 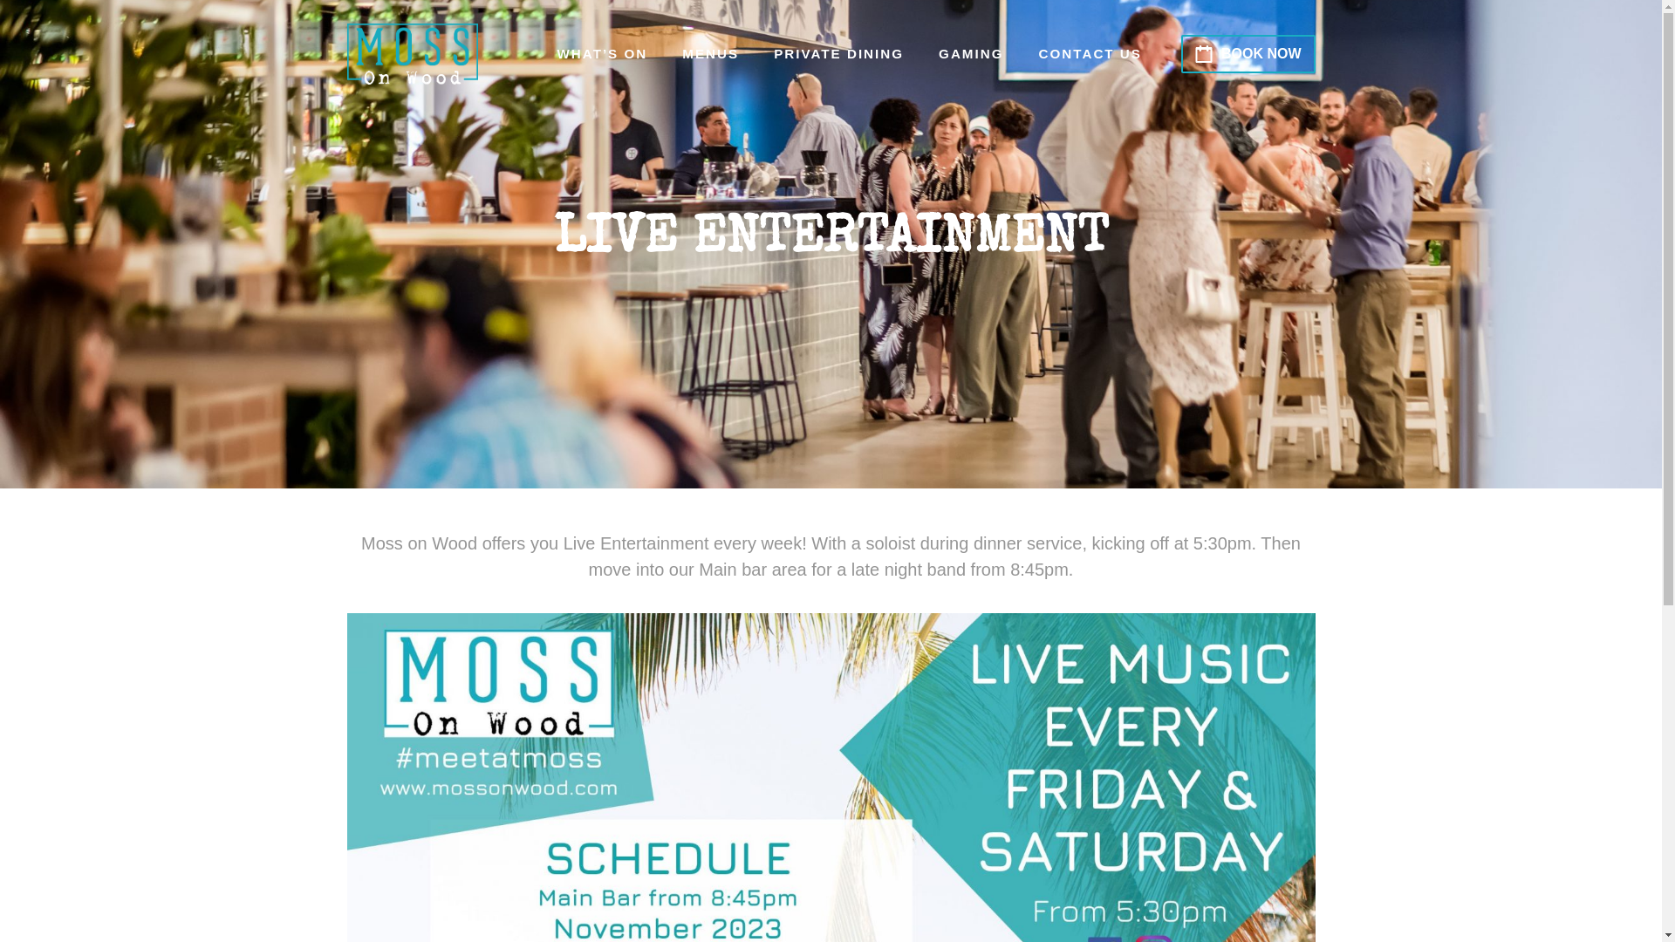 I want to click on BOOK NOW, so click(x=1248, y=54).